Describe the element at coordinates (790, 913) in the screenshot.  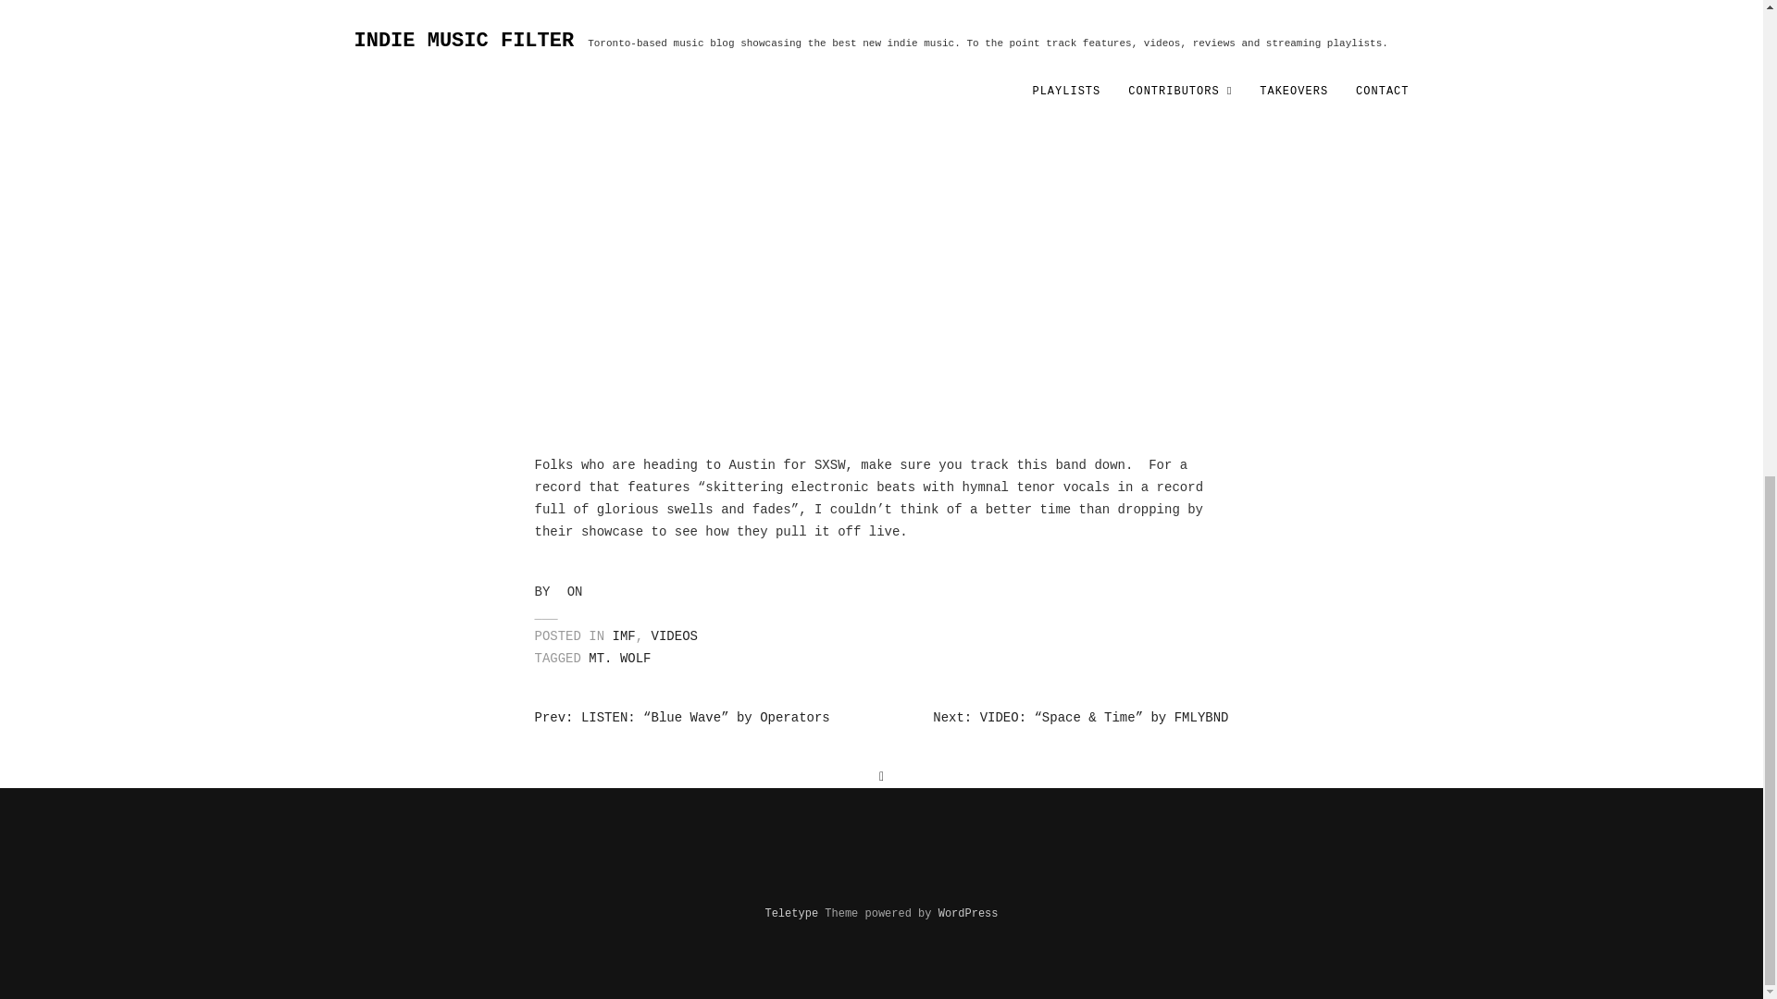
I see `Teletype` at that location.